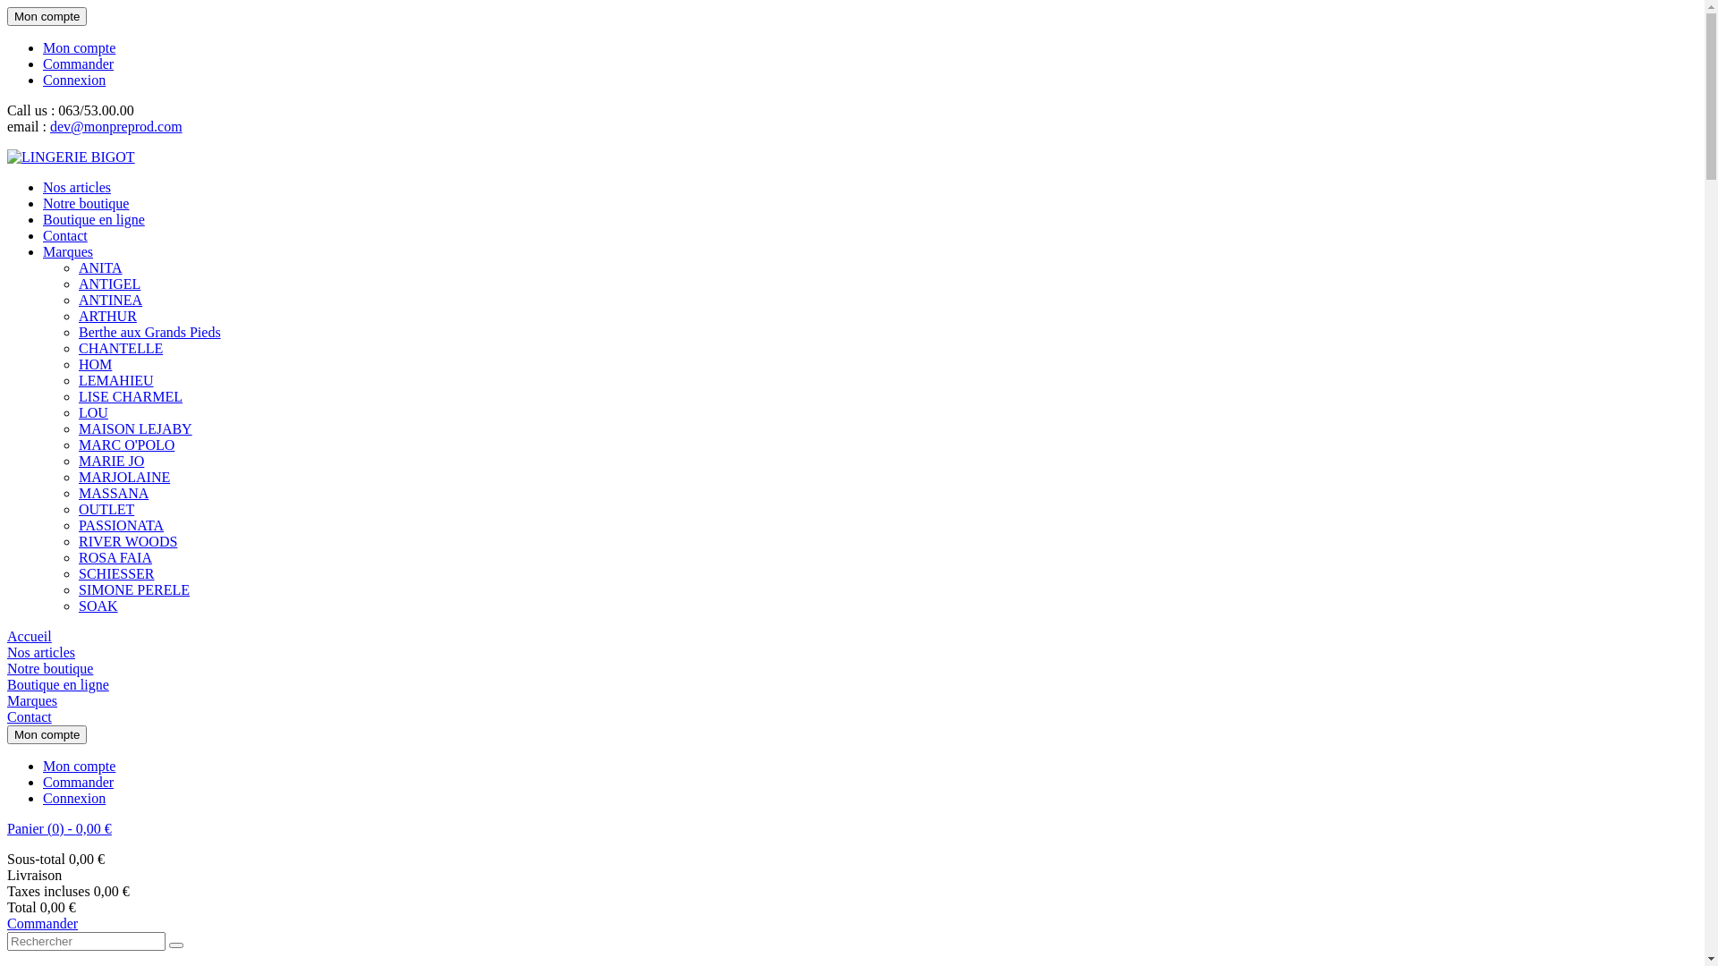 The height and width of the screenshot is (966, 1718). What do you see at coordinates (149, 333) in the screenshot?
I see `Berthe aux Grands Pieds` at bounding box center [149, 333].